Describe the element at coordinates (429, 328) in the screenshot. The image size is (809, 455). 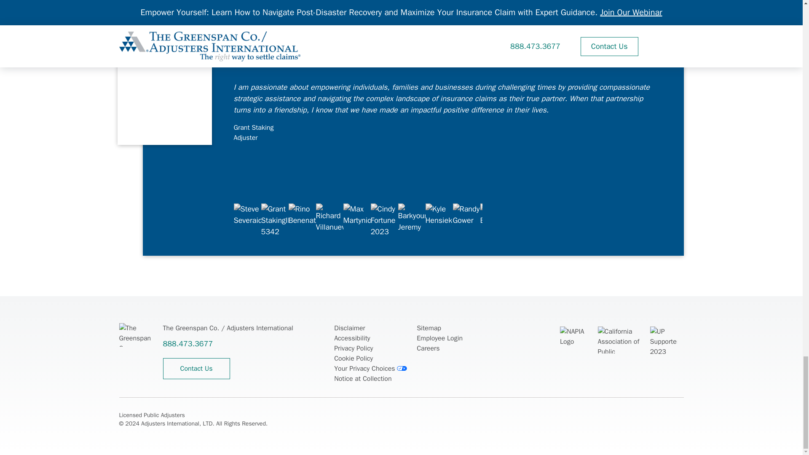
I see `Sitemap` at that location.